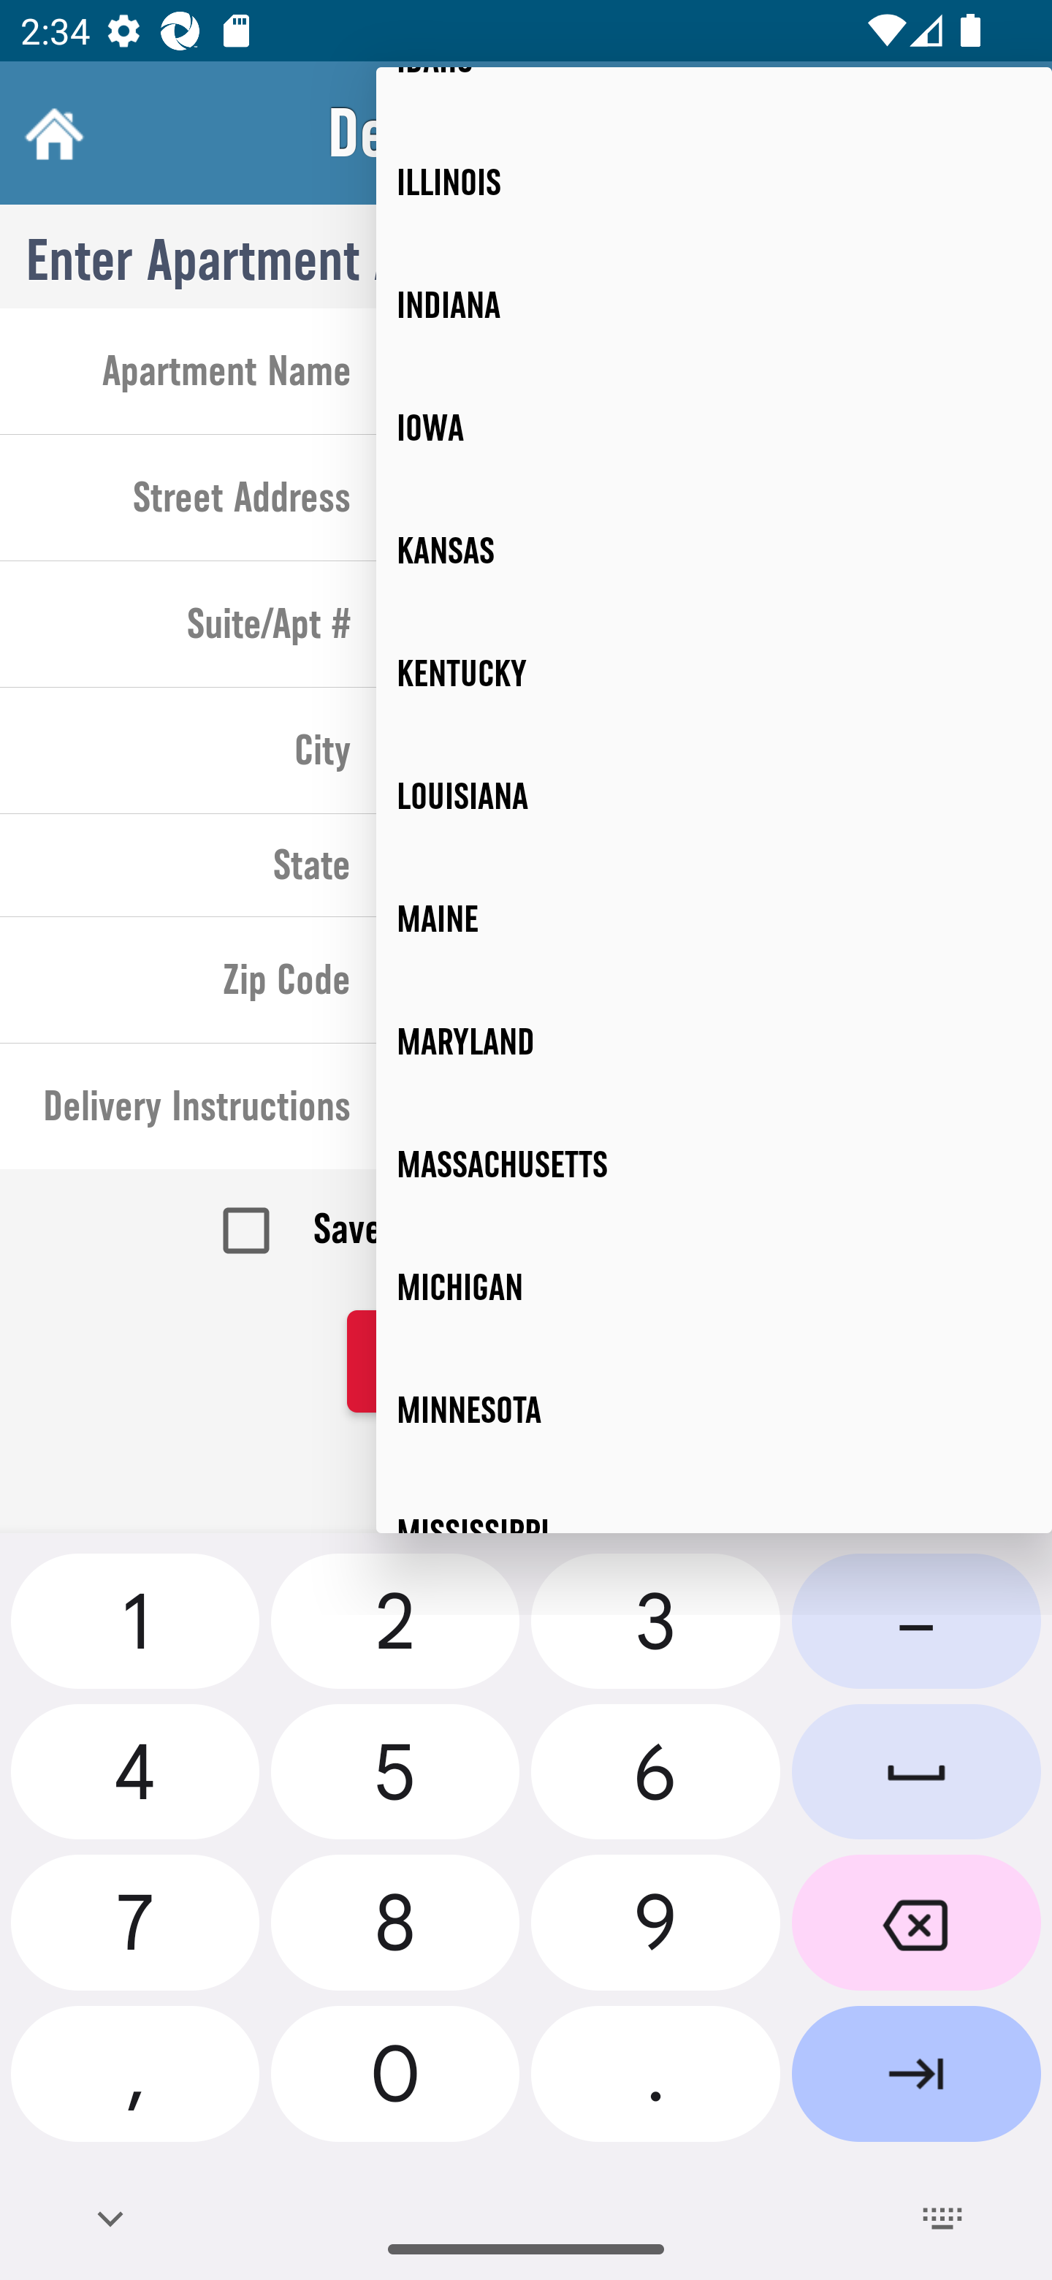  I want to click on INDIANA, so click(714, 305).